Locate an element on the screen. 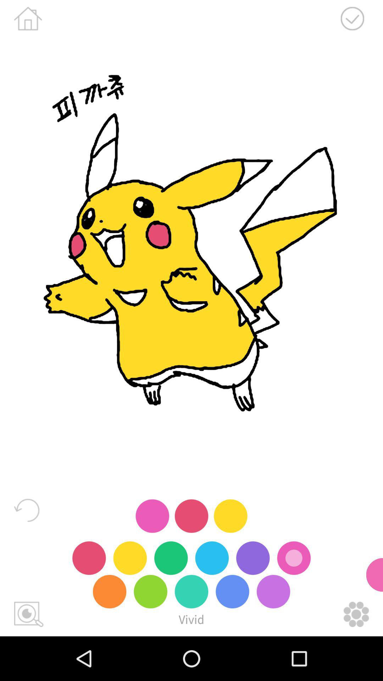  toggle the check mark in order to continue is located at coordinates (352, 18).